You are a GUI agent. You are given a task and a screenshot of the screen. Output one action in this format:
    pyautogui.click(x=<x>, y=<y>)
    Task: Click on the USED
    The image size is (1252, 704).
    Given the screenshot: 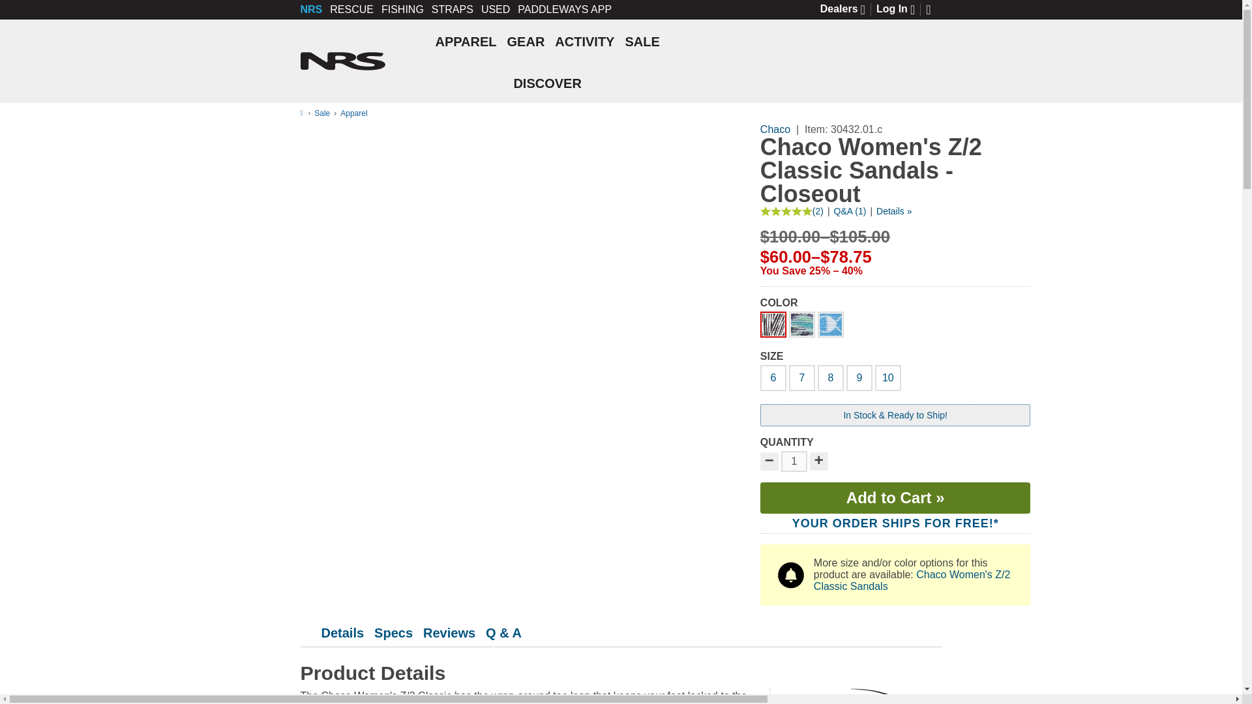 What is the action you would take?
    pyautogui.click(x=495, y=9)
    